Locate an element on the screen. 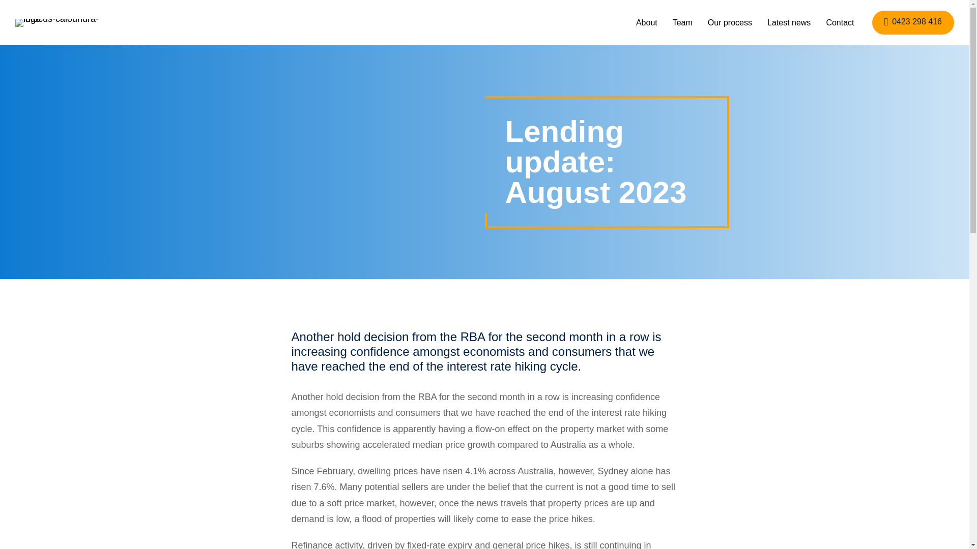 Image resolution: width=977 pixels, height=549 pixels. Contact is located at coordinates (840, 22).